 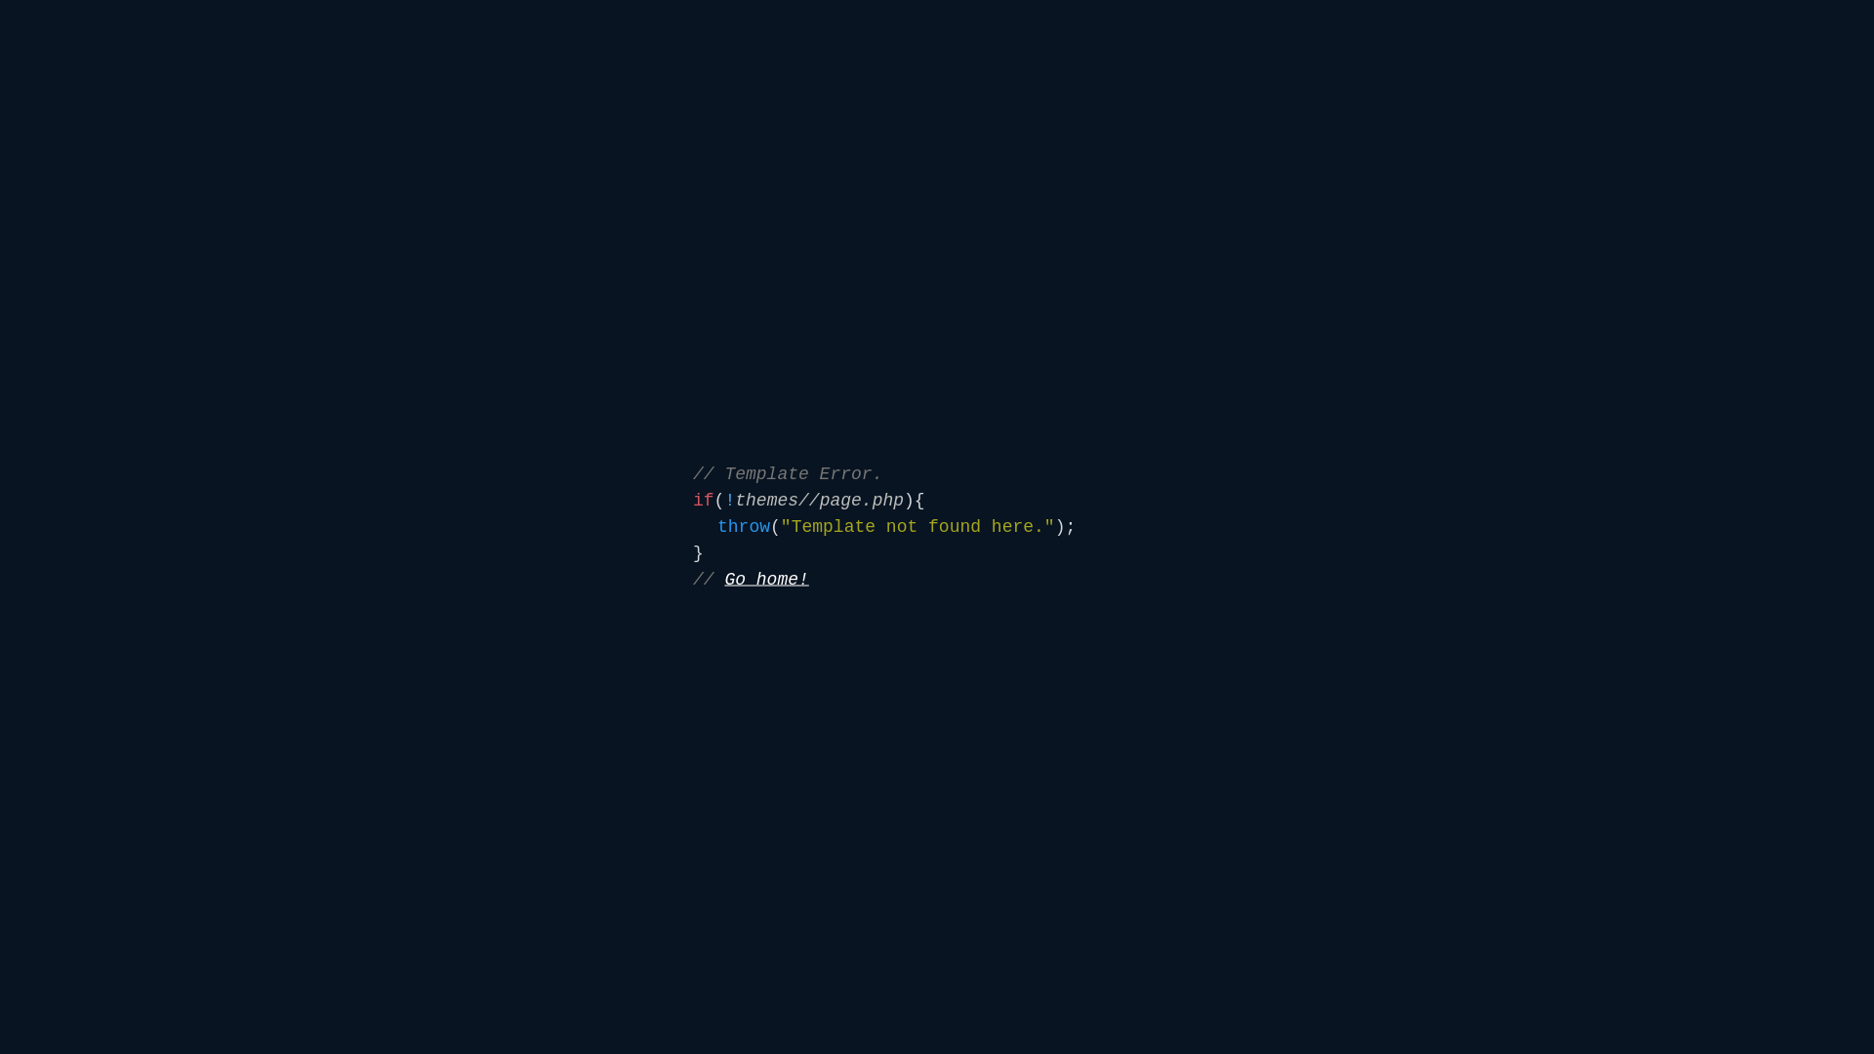 I want to click on Go home!, so click(x=766, y=580).